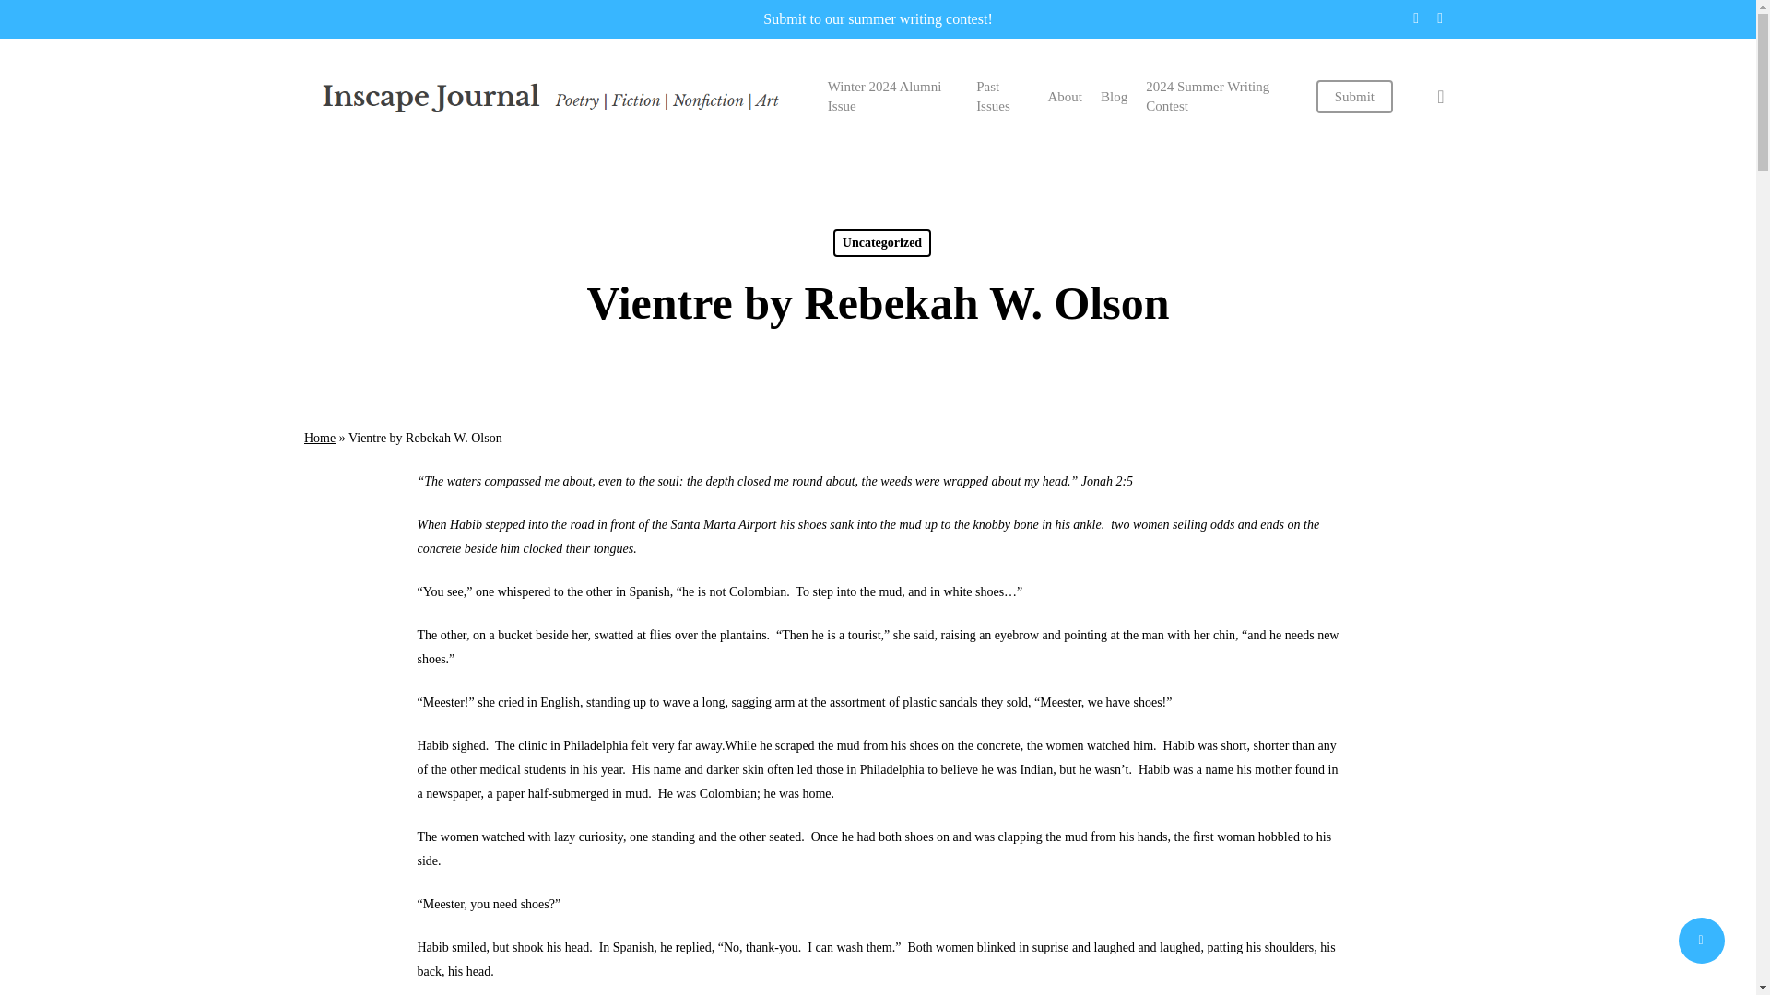  I want to click on Uncategorized, so click(881, 243).